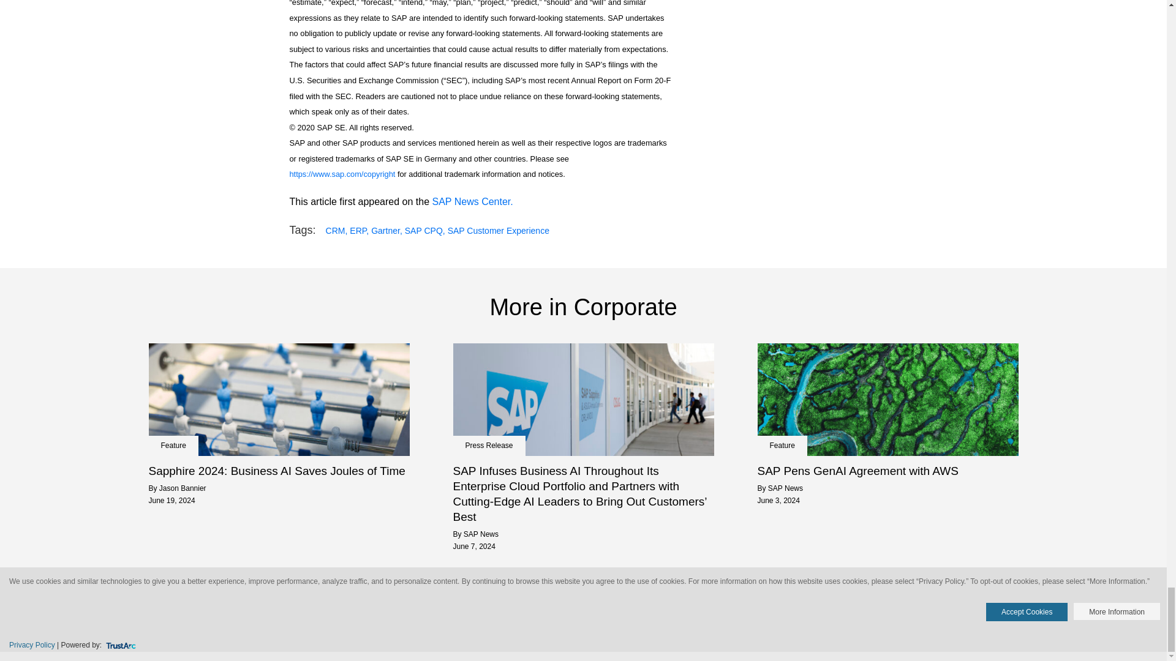 The image size is (1176, 661). I want to click on SAP News, so click(481, 534).